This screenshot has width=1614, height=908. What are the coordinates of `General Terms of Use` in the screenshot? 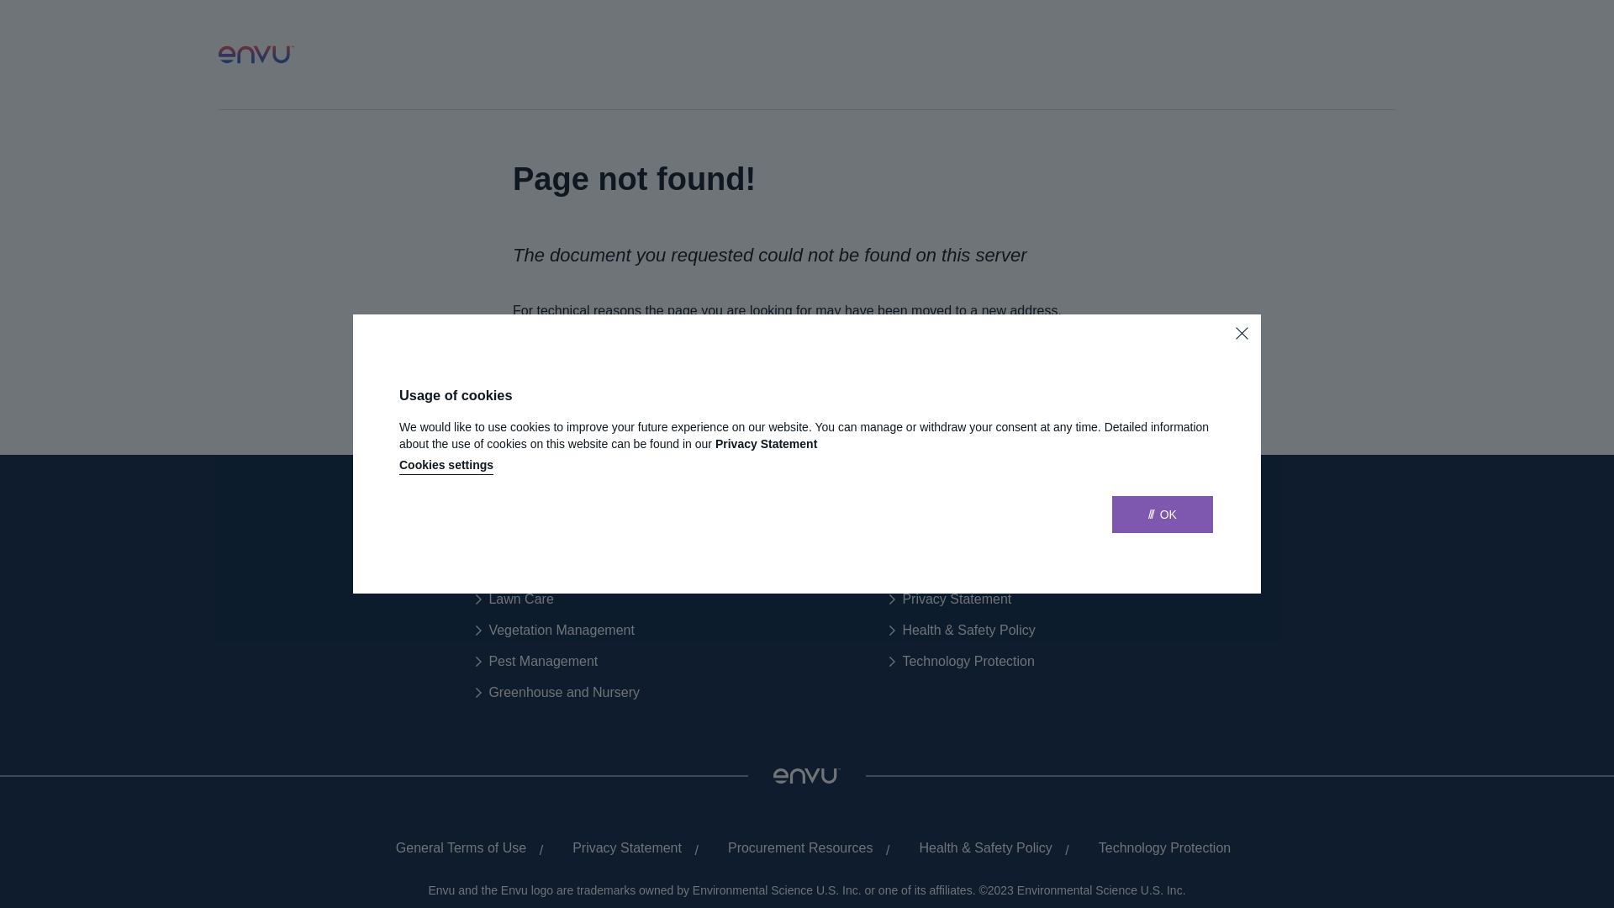 It's located at (455, 848).